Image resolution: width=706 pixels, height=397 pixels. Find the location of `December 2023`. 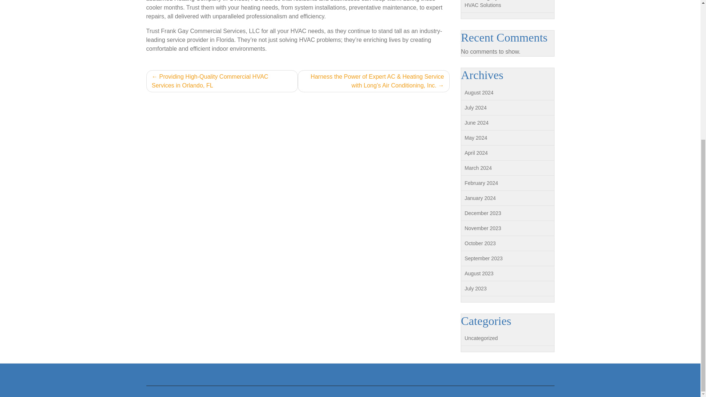

December 2023 is located at coordinates (483, 213).